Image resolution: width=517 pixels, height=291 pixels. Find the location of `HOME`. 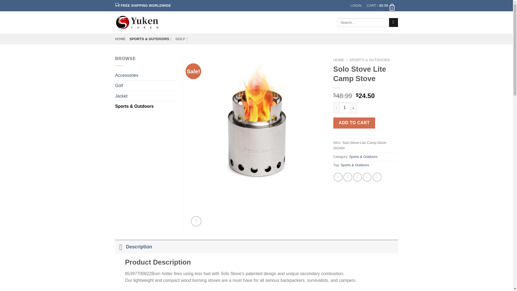

HOME is located at coordinates (339, 60).